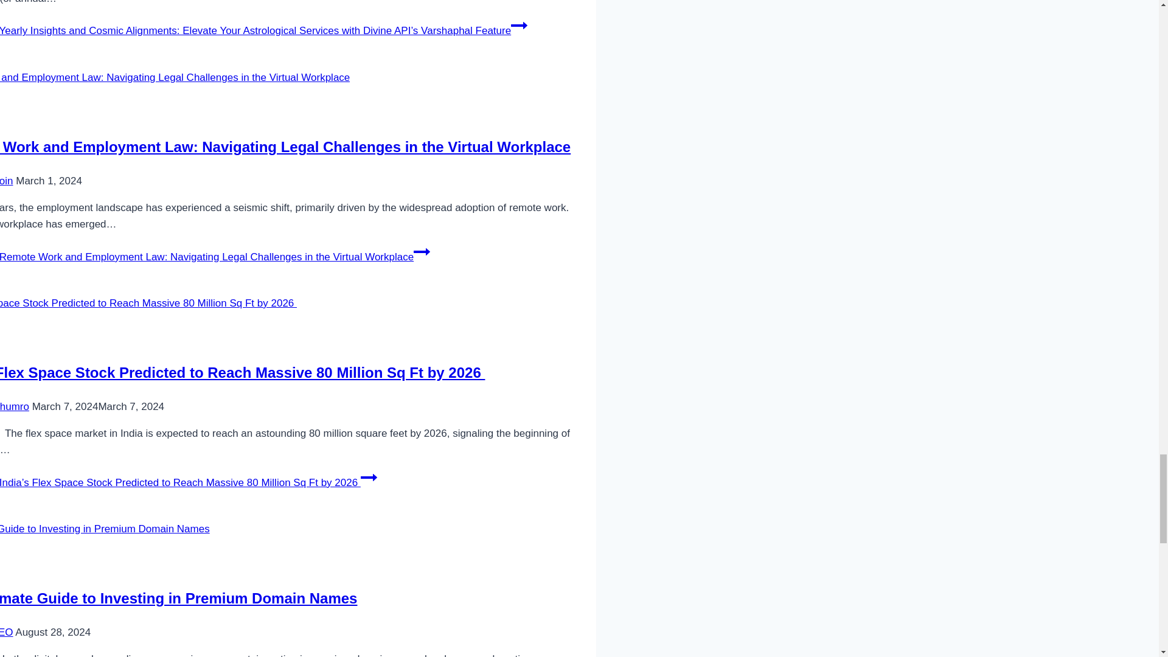 This screenshot has width=1168, height=657. What do you see at coordinates (369, 478) in the screenshot?
I see `Continue` at bounding box center [369, 478].